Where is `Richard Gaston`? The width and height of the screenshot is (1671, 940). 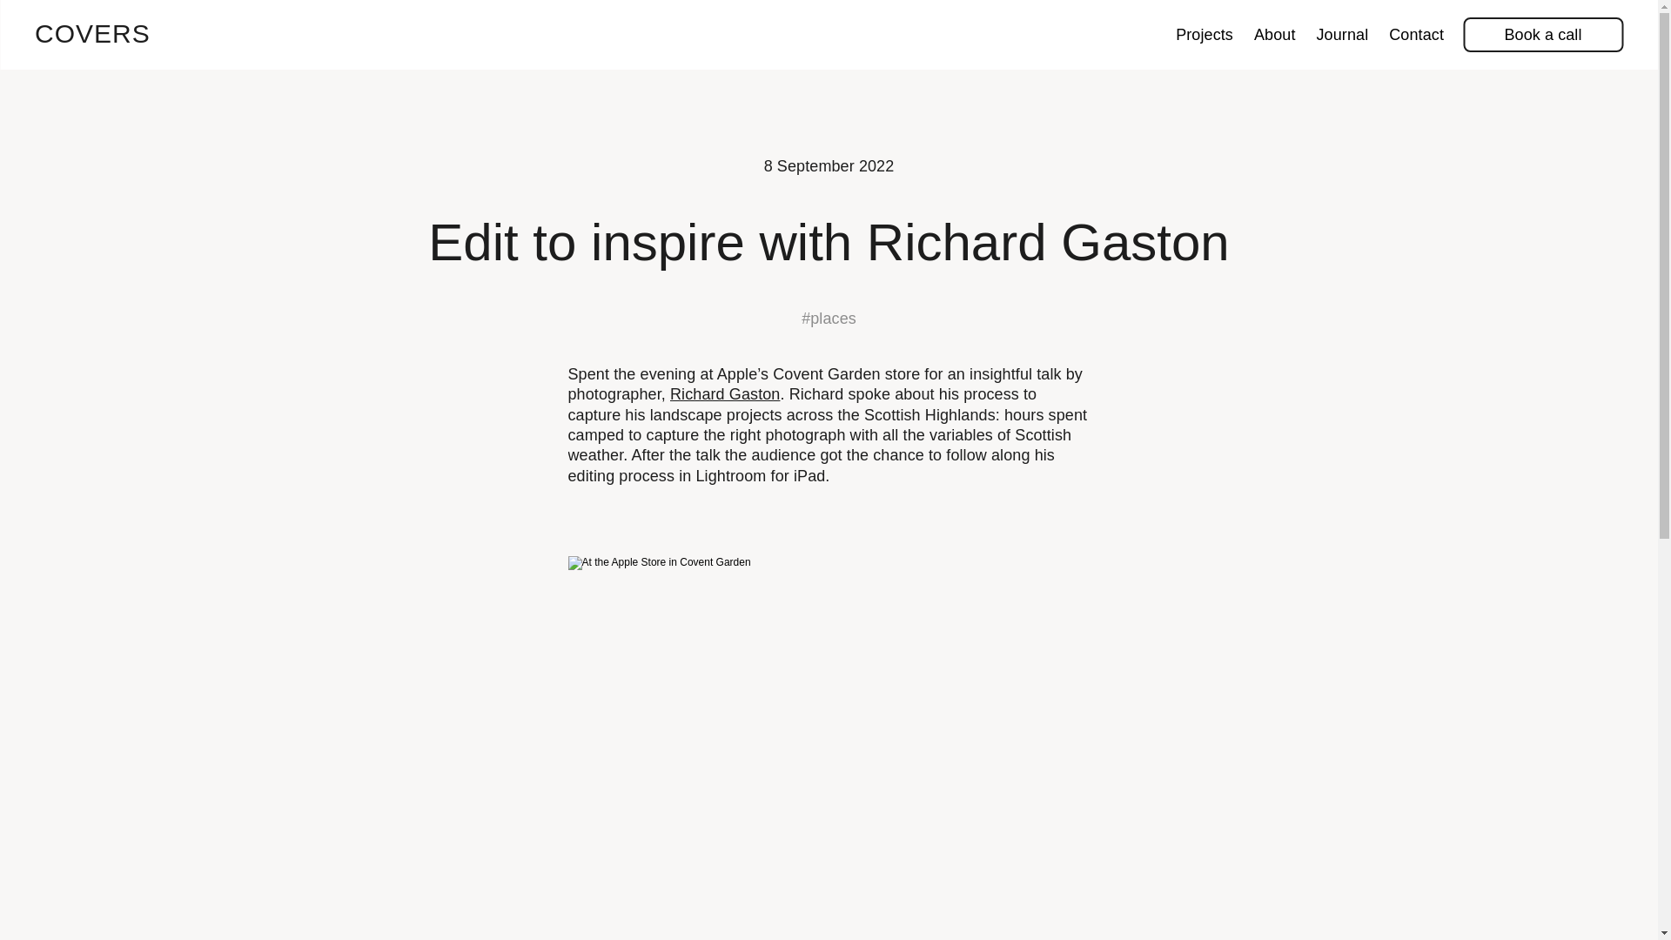
Richard Gaston is located at coordinates (724, 393).